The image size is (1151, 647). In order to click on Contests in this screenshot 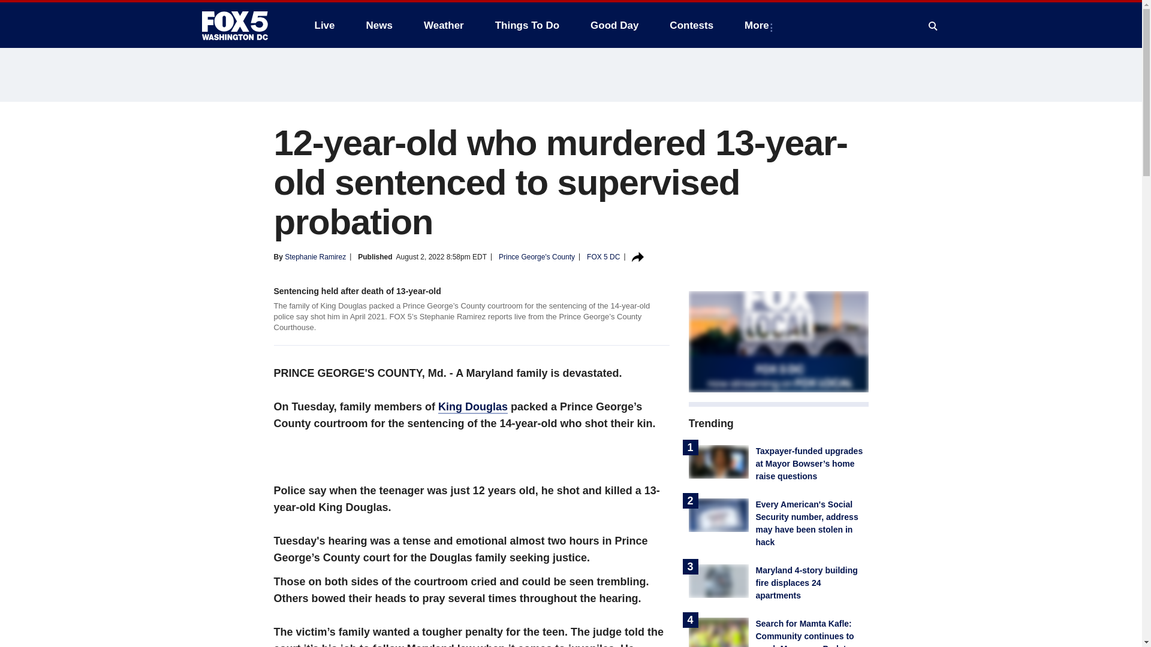, I will do `click(691, 25)`.